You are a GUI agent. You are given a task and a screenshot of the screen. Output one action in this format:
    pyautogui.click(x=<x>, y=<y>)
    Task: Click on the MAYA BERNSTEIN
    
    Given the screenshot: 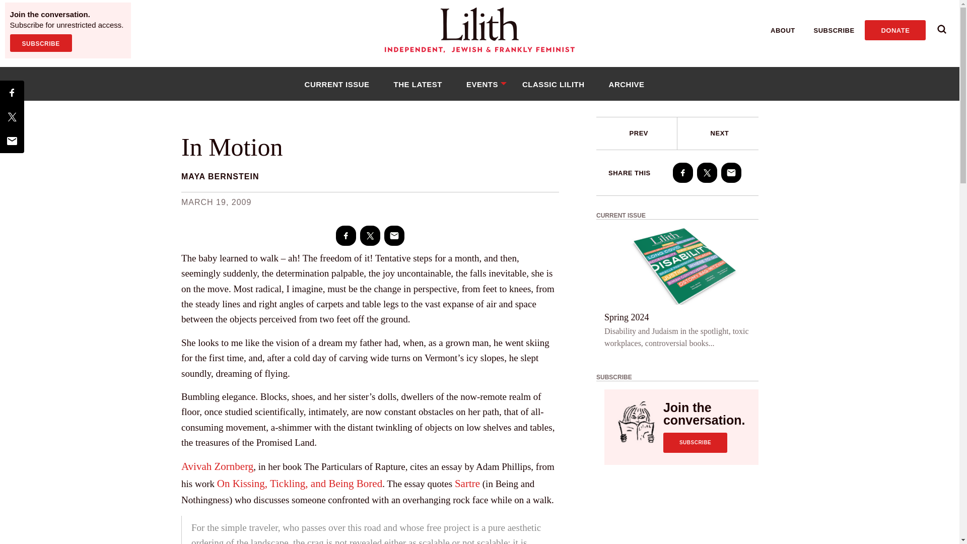 What is the action you would take?
    pyautogui.click(x=220, y=176)
    